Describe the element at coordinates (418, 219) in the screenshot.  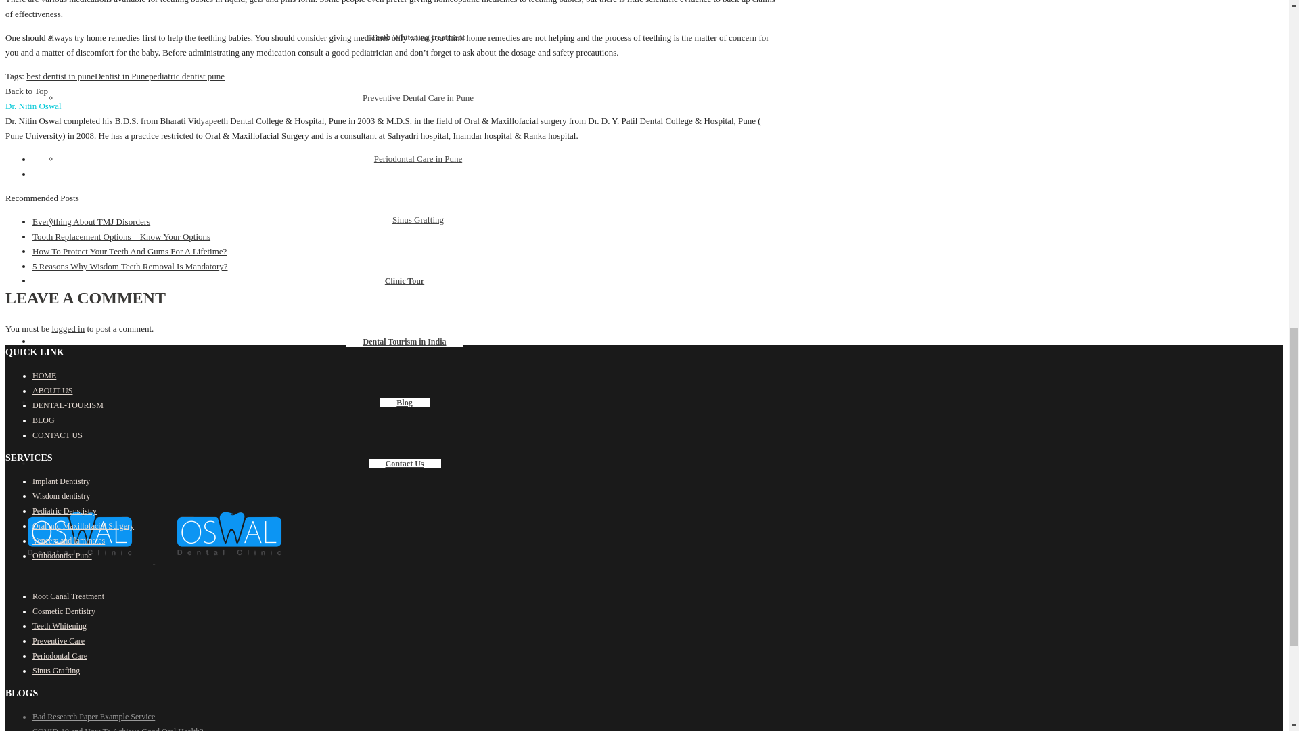
I see `Sinus Grafting` at that location.